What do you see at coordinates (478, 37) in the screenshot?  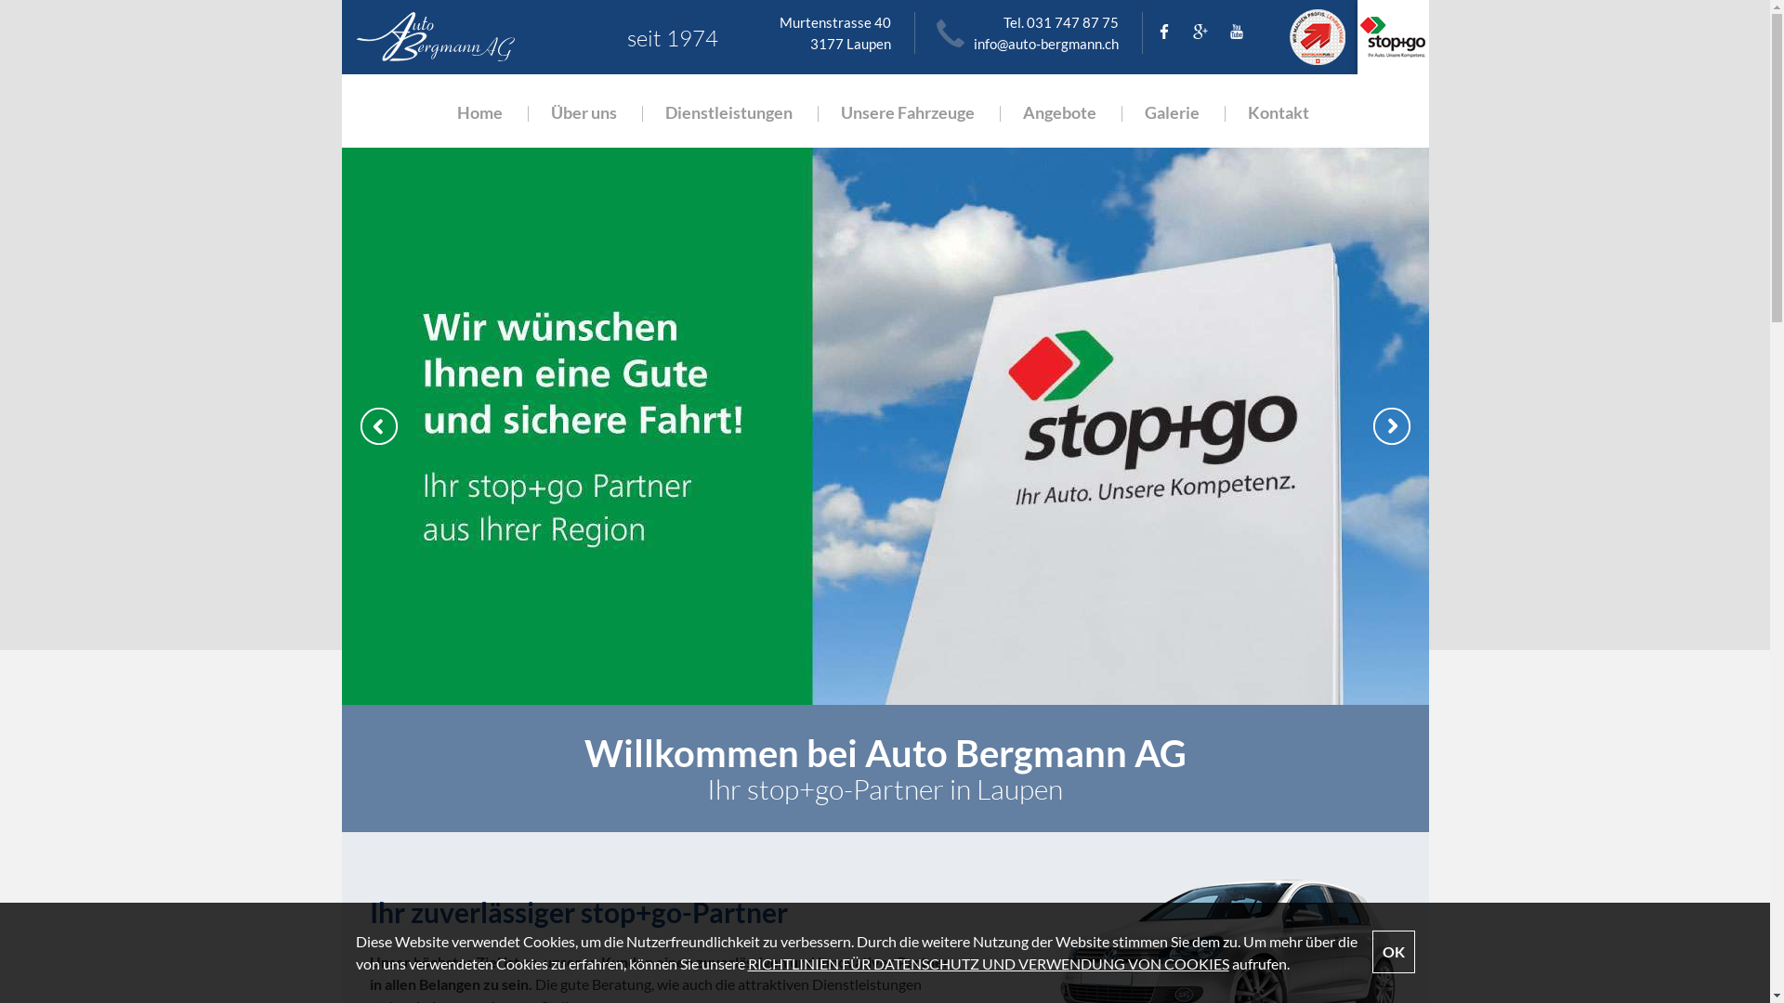 I see `Auto Bergmann AG` at bounding box center [478, 37].